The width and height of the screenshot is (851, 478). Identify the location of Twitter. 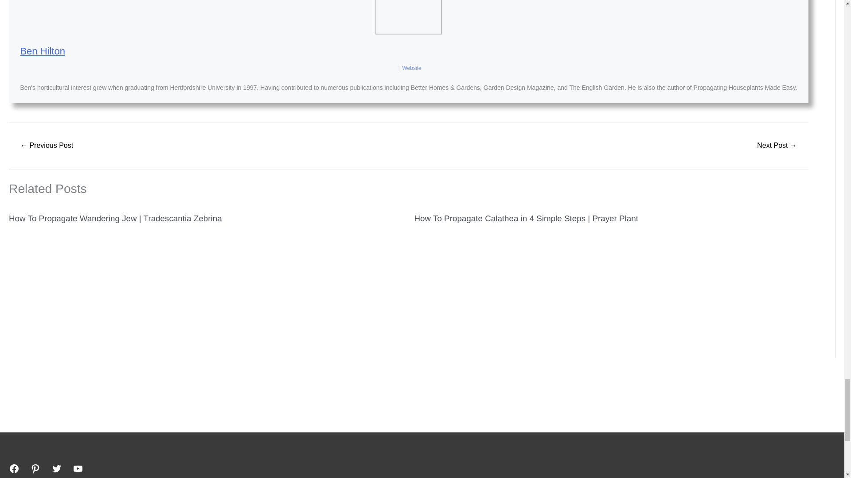
(57, 468).